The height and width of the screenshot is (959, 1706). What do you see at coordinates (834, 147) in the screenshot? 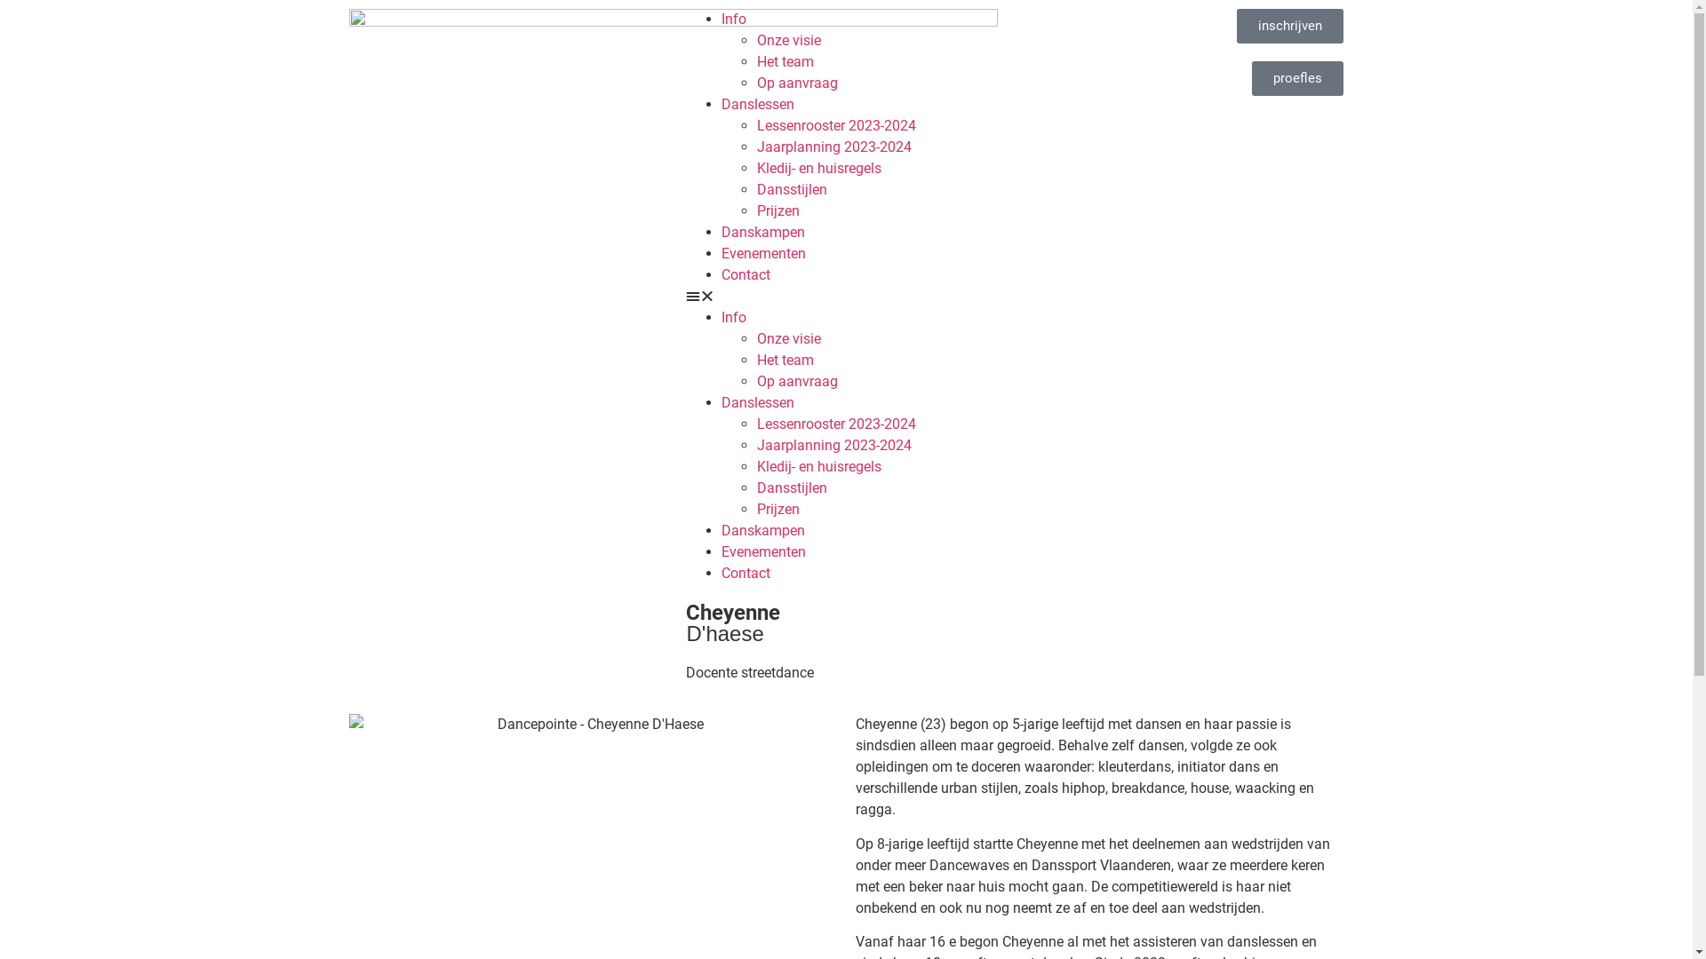
I see `Jaarplanning 2023-2024` at bounding box center [834, 147].